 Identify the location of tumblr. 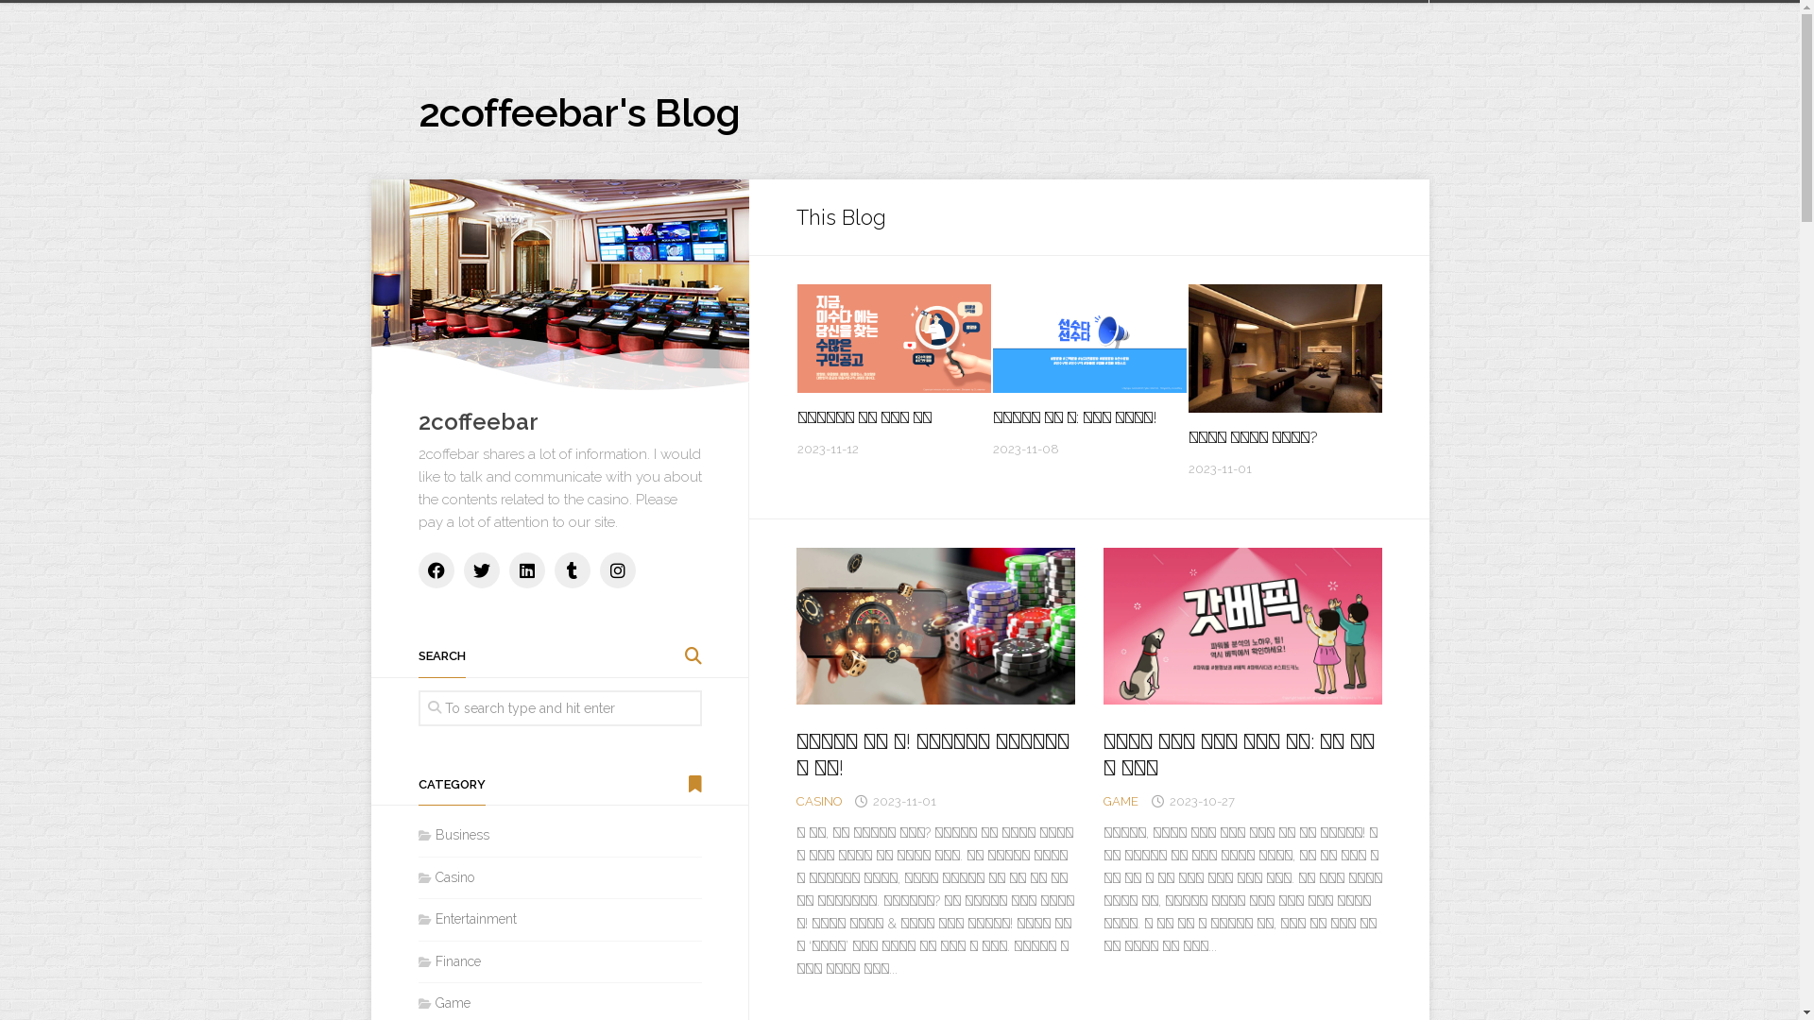
(572, 570).